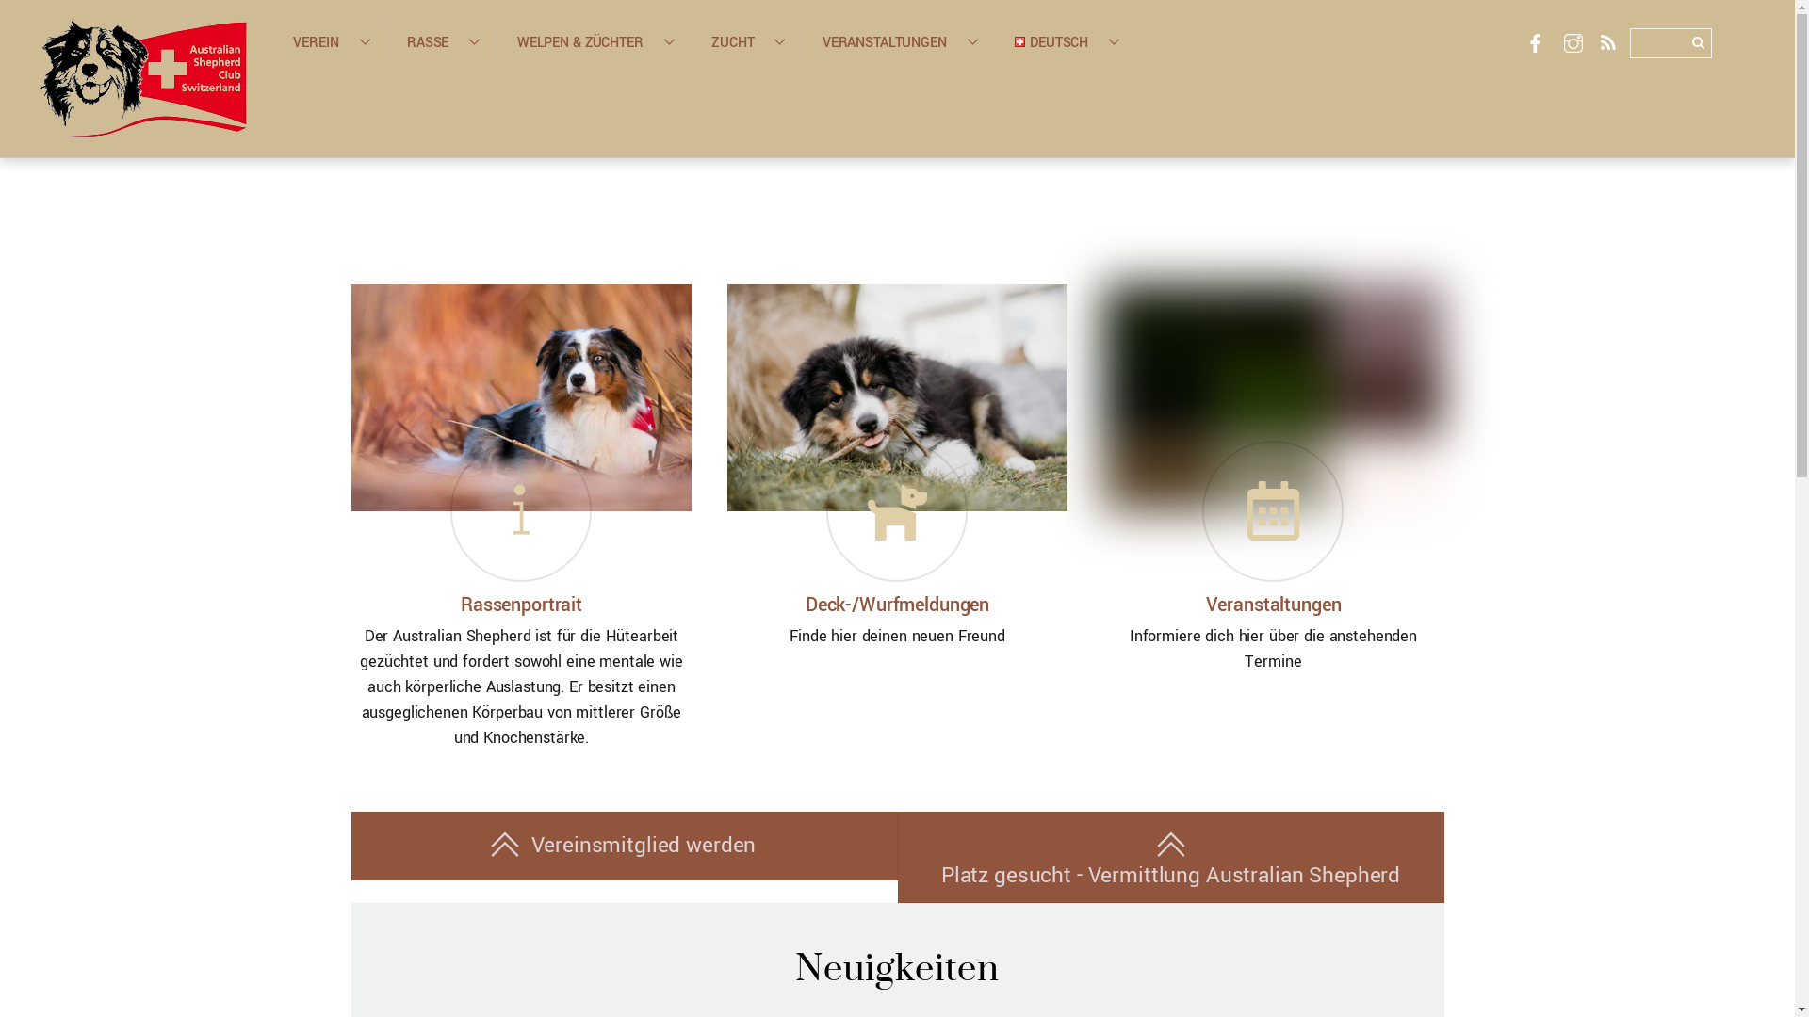 This screenshot has height=1017, width=1809. Describe the element at coordinates (898, 397) in the screenshot. I see `Deck-/Wurfmeldungen` at that location.